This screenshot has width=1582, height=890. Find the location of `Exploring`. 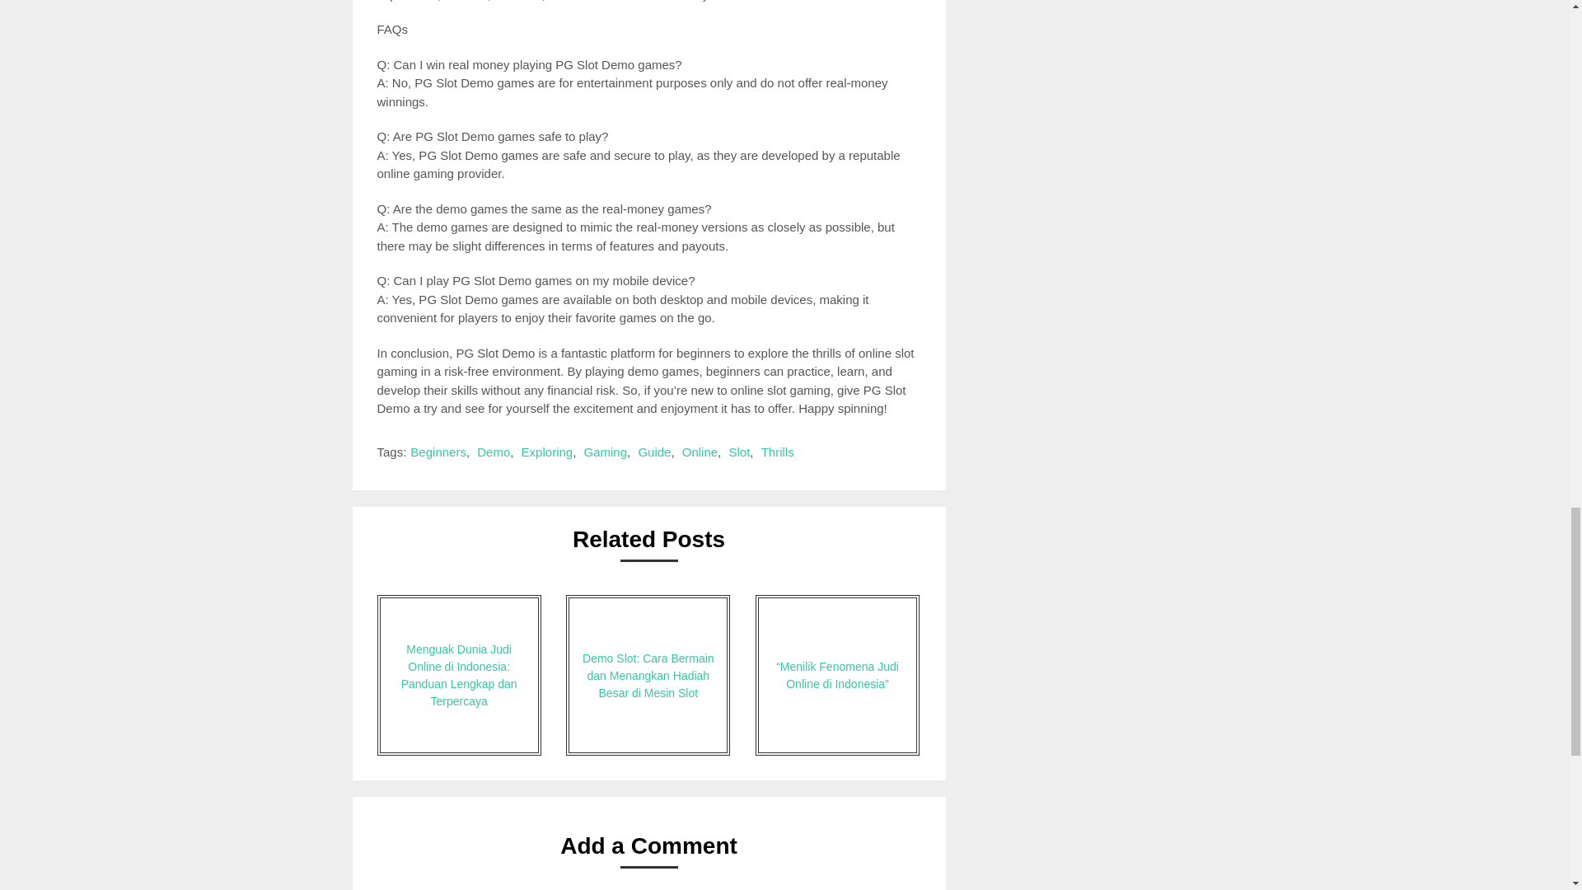

Exploring is located at coordinates (547, 452).